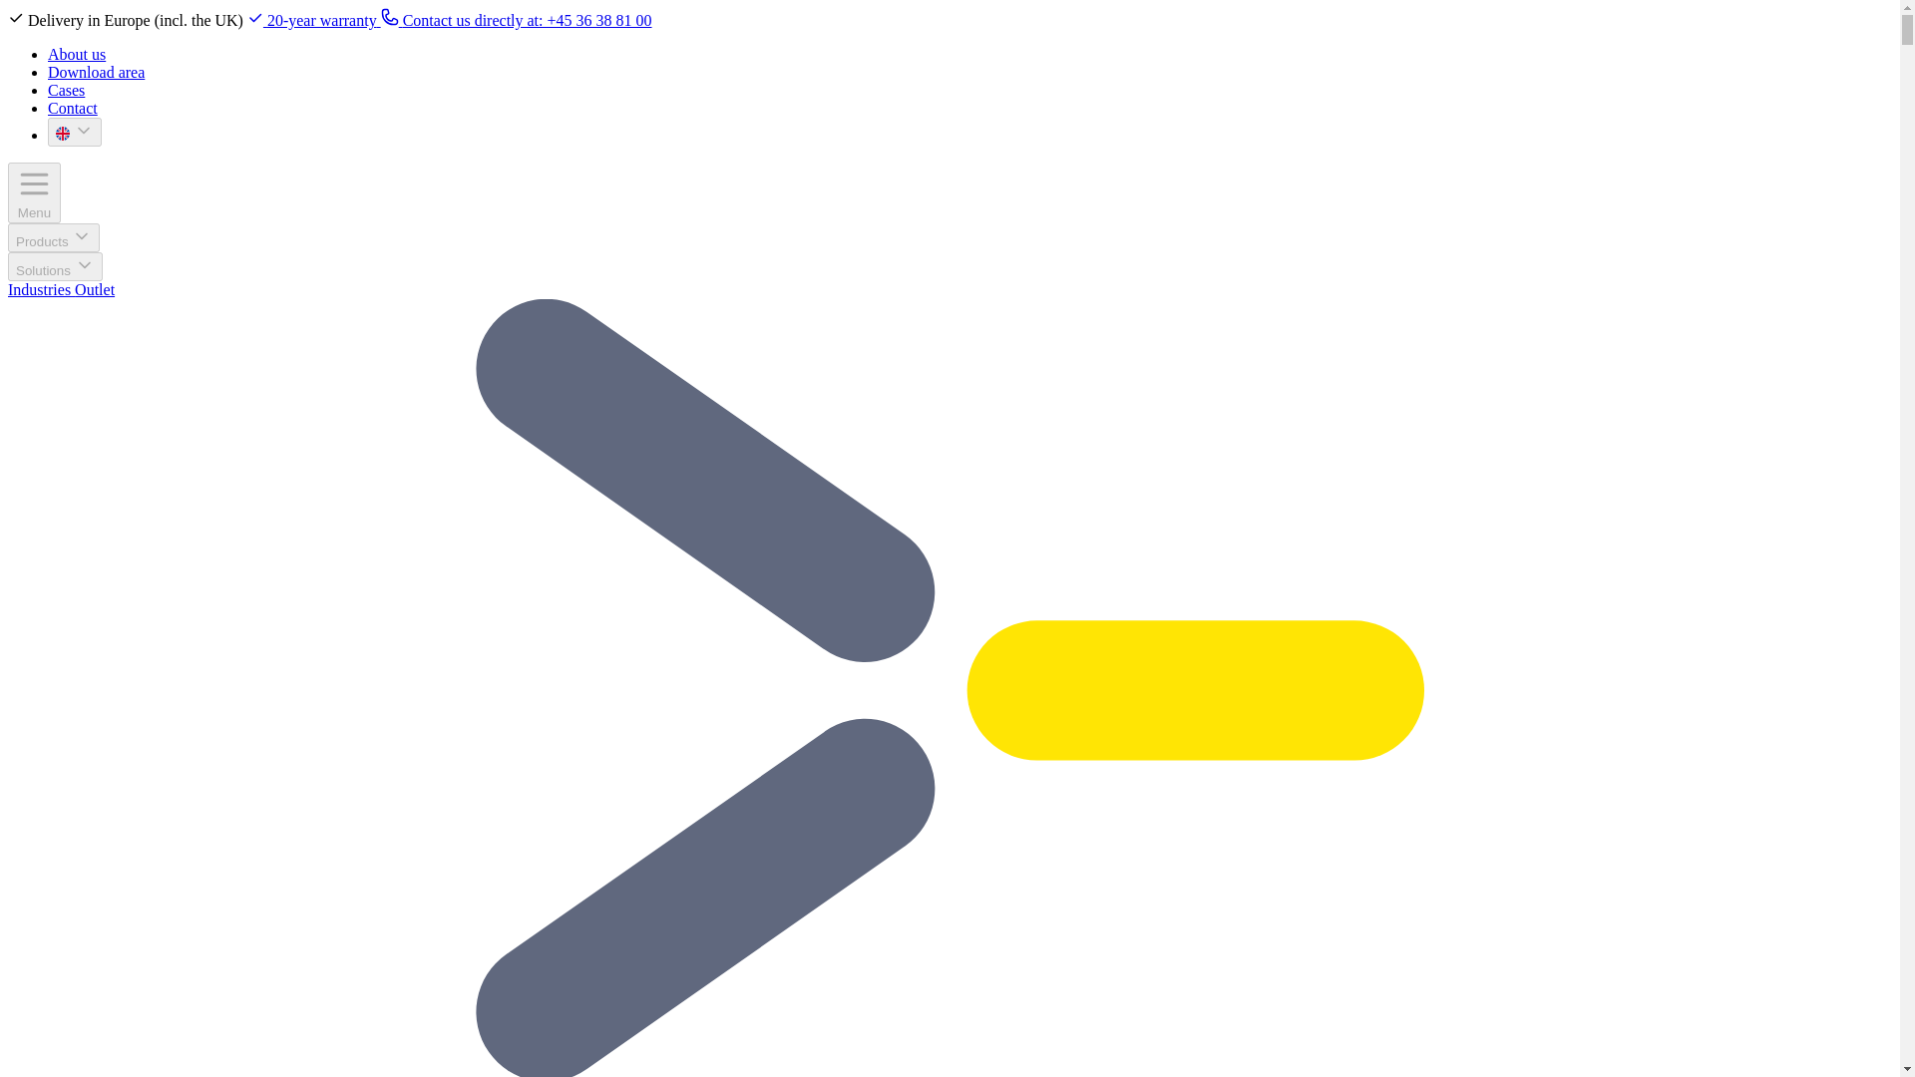  Describe the element at coordinates (66, 90) in the screenshot. I see `Cases` at that location.